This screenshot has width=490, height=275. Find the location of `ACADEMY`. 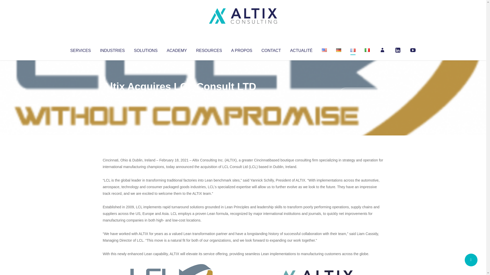

ACADEMY is located at coordinates (177, 49).